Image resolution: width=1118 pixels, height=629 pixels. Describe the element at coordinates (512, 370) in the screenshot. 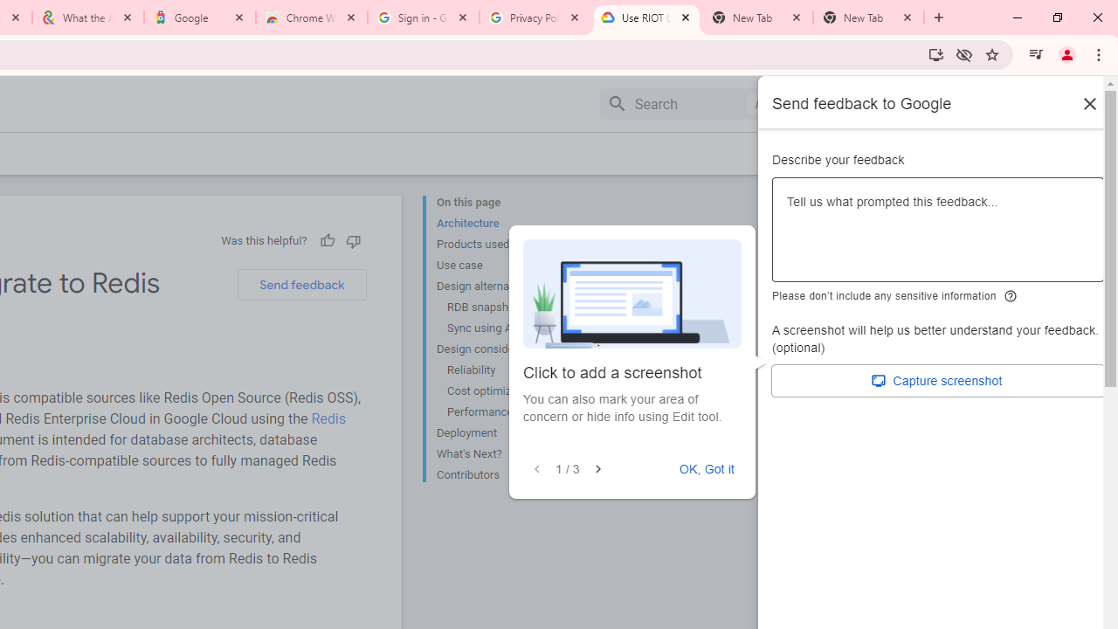

I see `Reliability` at that location.